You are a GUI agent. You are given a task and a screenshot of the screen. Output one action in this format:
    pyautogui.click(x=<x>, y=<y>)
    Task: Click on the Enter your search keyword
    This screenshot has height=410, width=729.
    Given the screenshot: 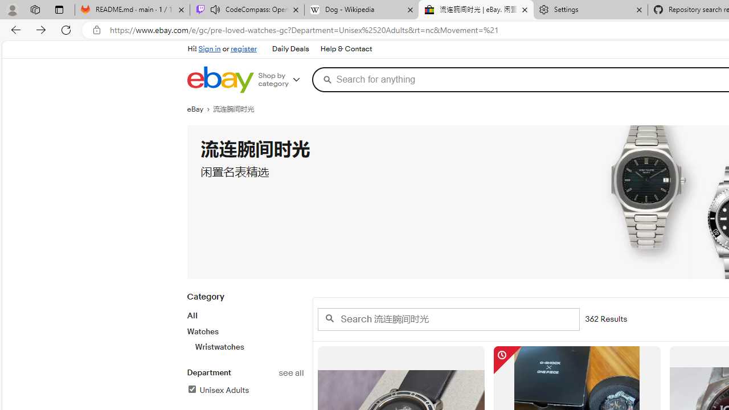 What is the action you would take?
    pyautogui.click(x=448, y=319)
    